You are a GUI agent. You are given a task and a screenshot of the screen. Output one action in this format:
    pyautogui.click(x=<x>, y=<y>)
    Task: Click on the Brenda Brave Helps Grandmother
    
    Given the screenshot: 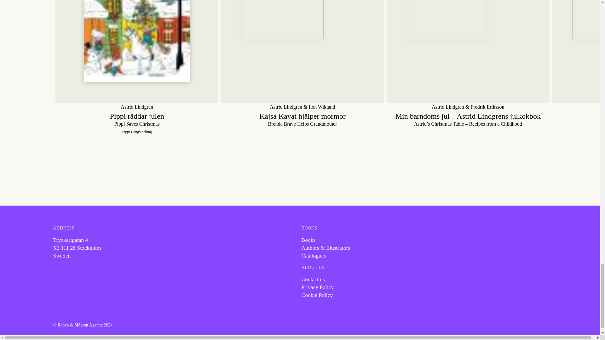 What is the action you would take?
    pyautogui.click(x=302, y=119)
    